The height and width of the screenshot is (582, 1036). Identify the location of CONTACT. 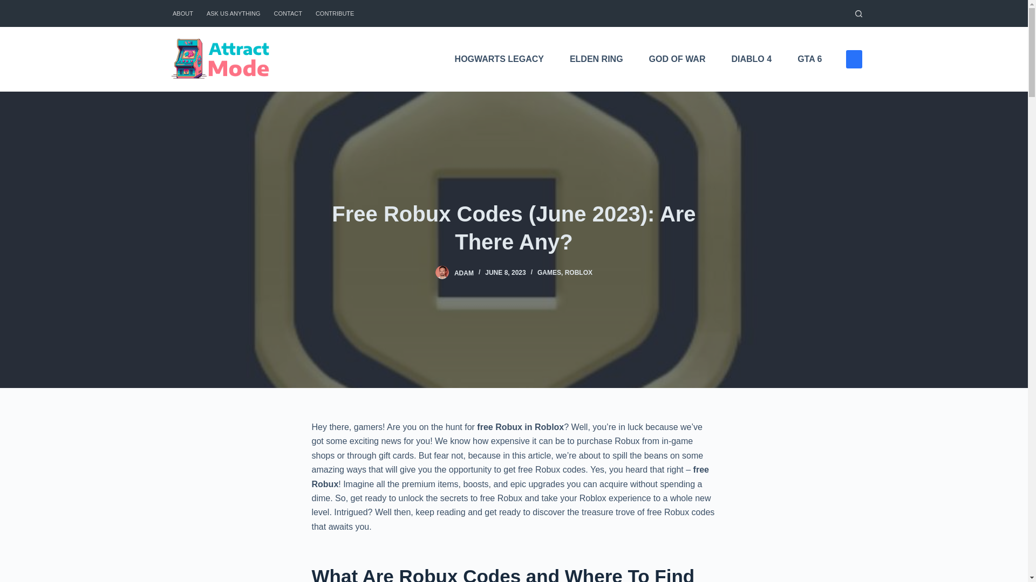
(288, 13).